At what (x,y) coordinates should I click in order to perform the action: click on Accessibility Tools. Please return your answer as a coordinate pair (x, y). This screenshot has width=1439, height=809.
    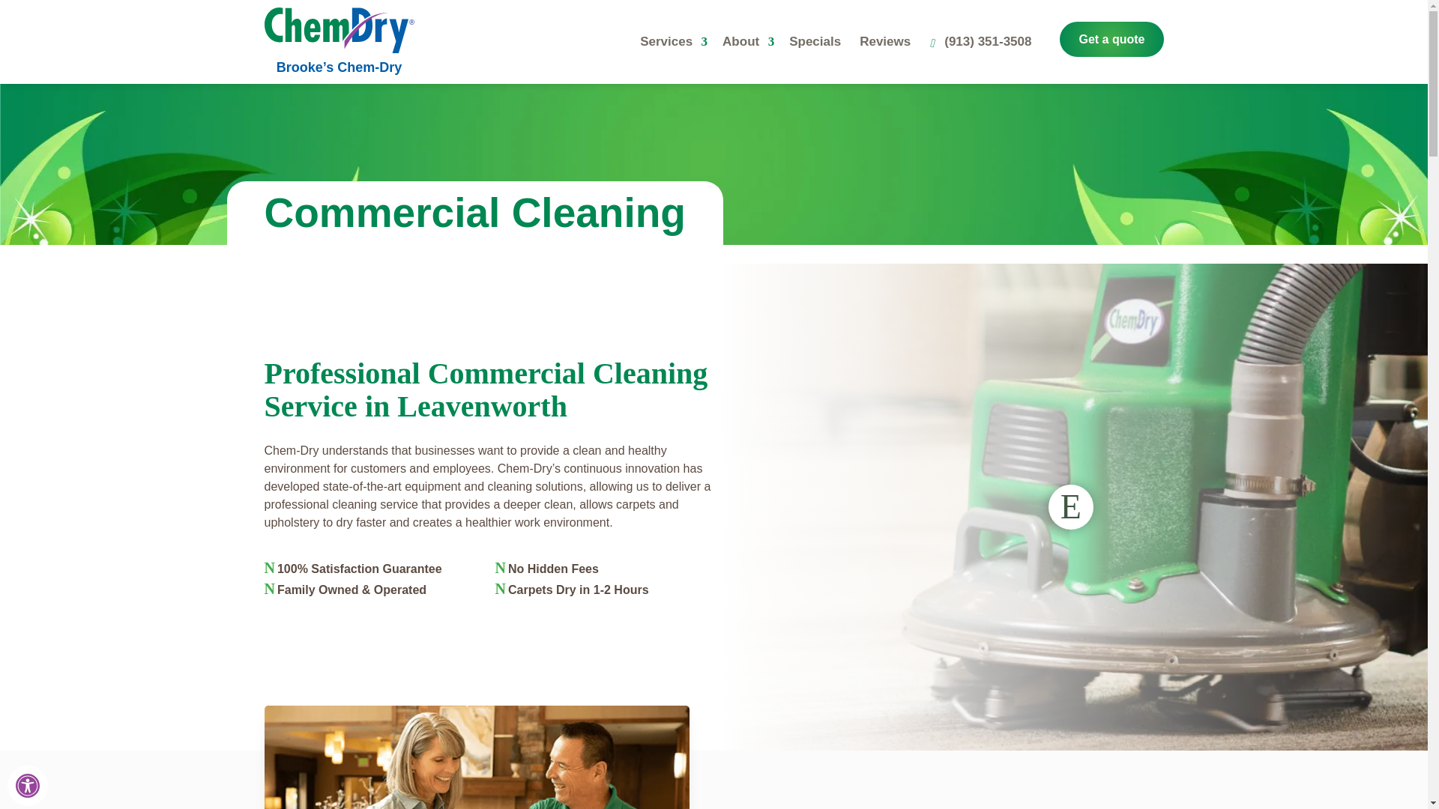
    Looking at the image, I should click on (28, 785).